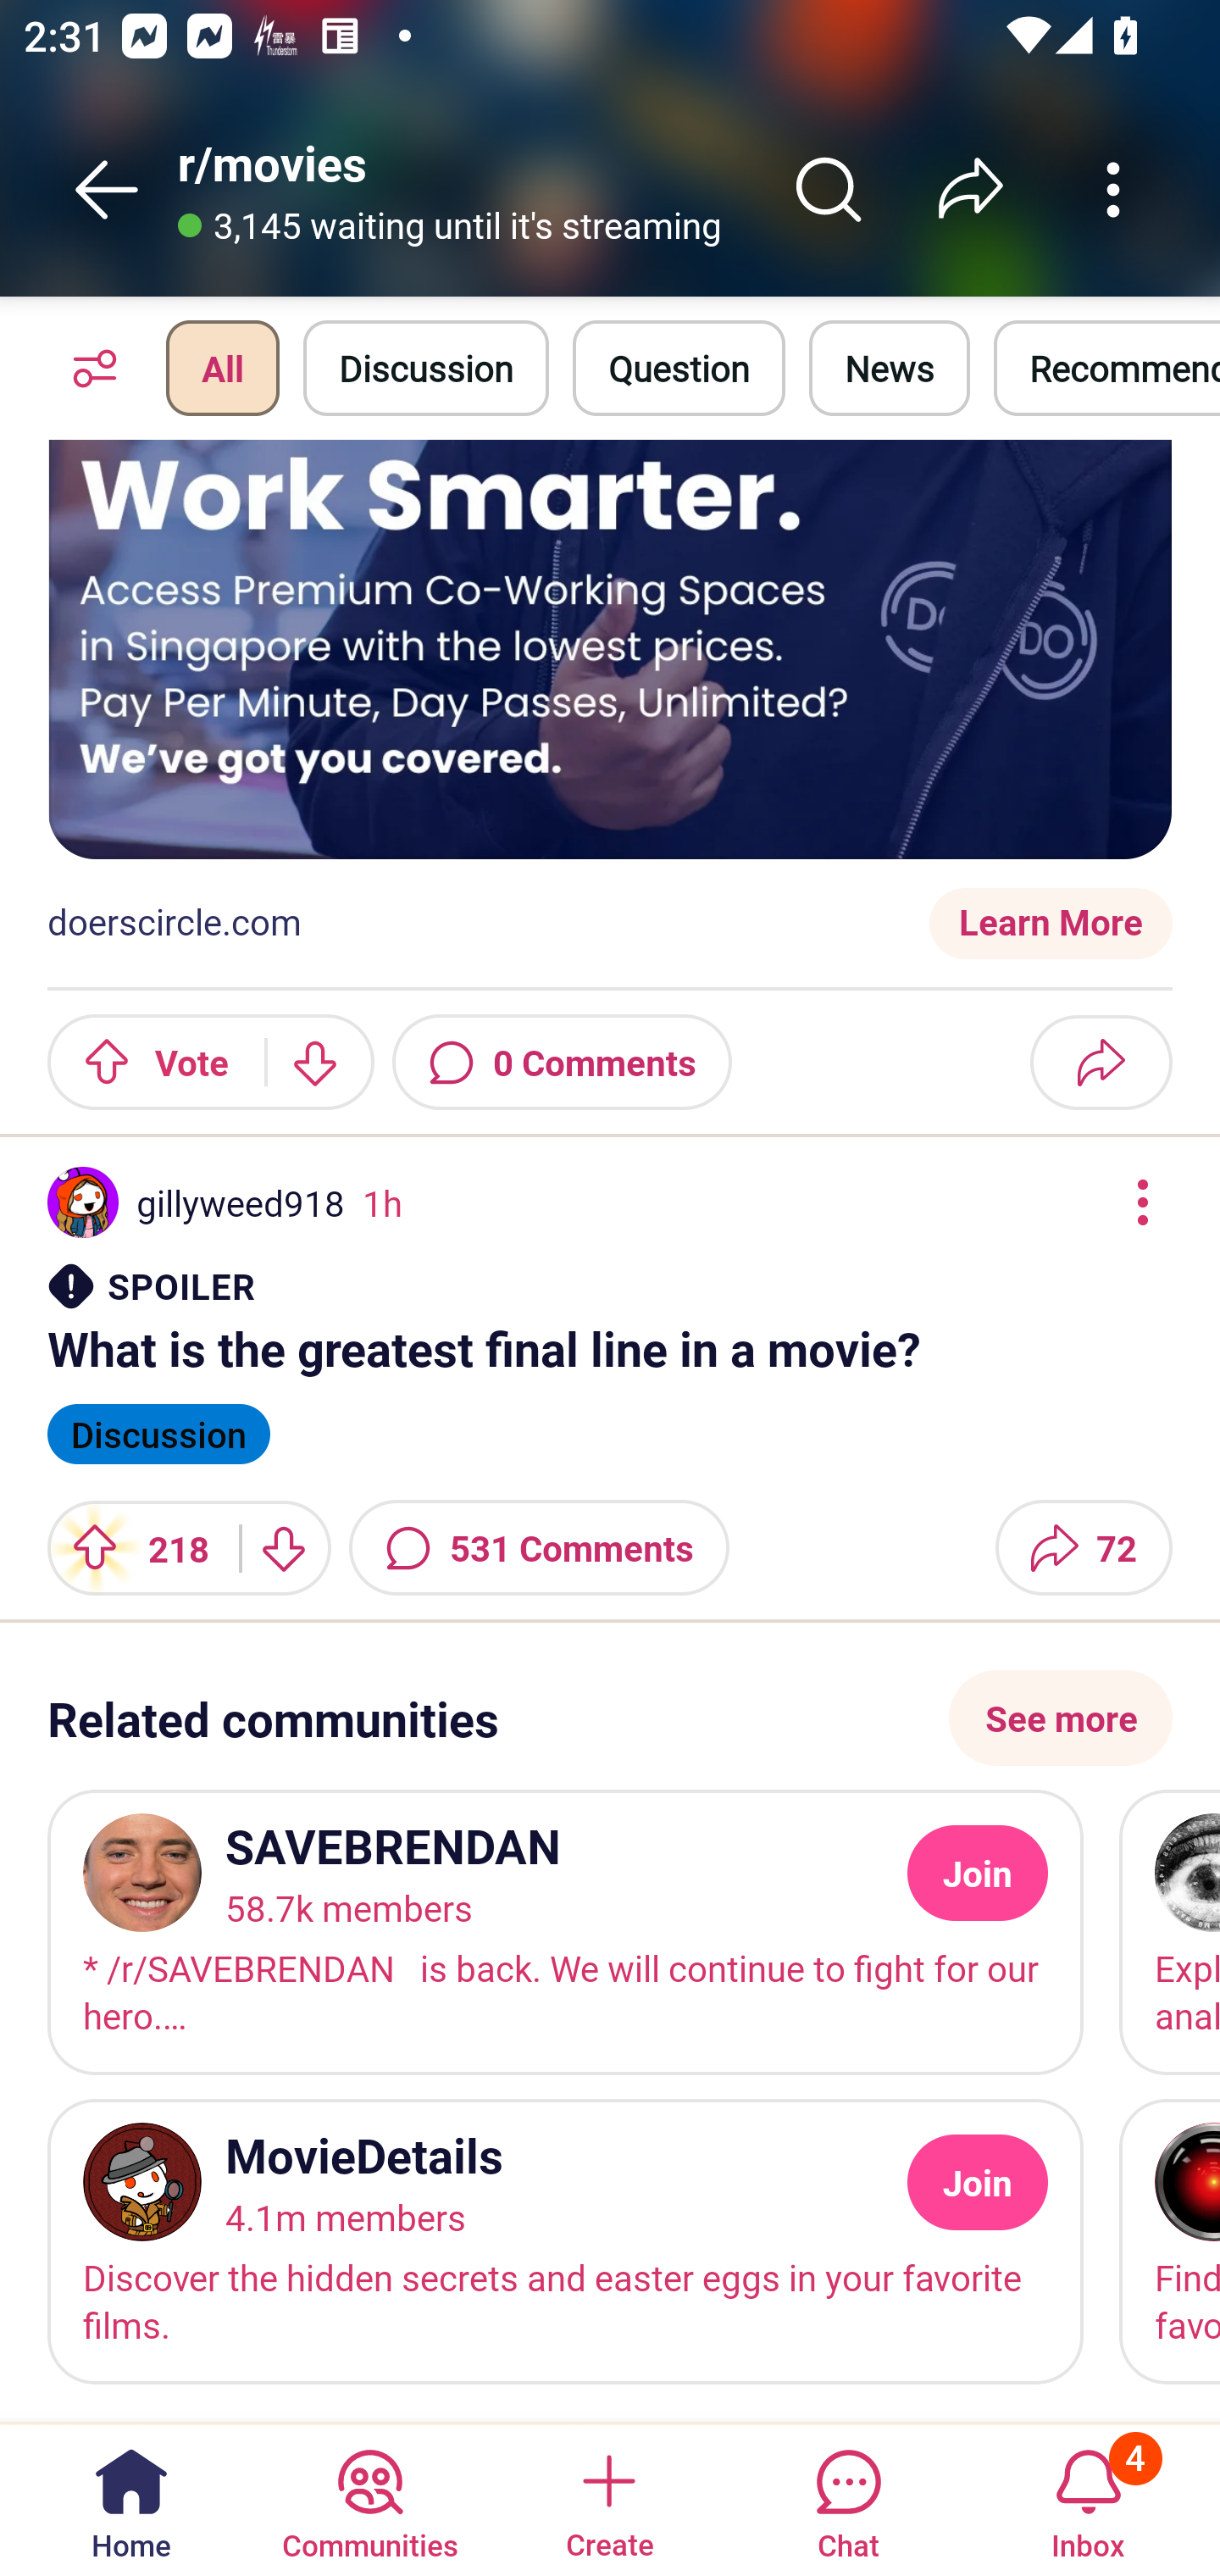 Image resolution: width=1220 pixels, height=2576 pixels. What do you see at coordinates (107, 189) in the screenshot?
I see `Back` at bounding box center [107, 189].